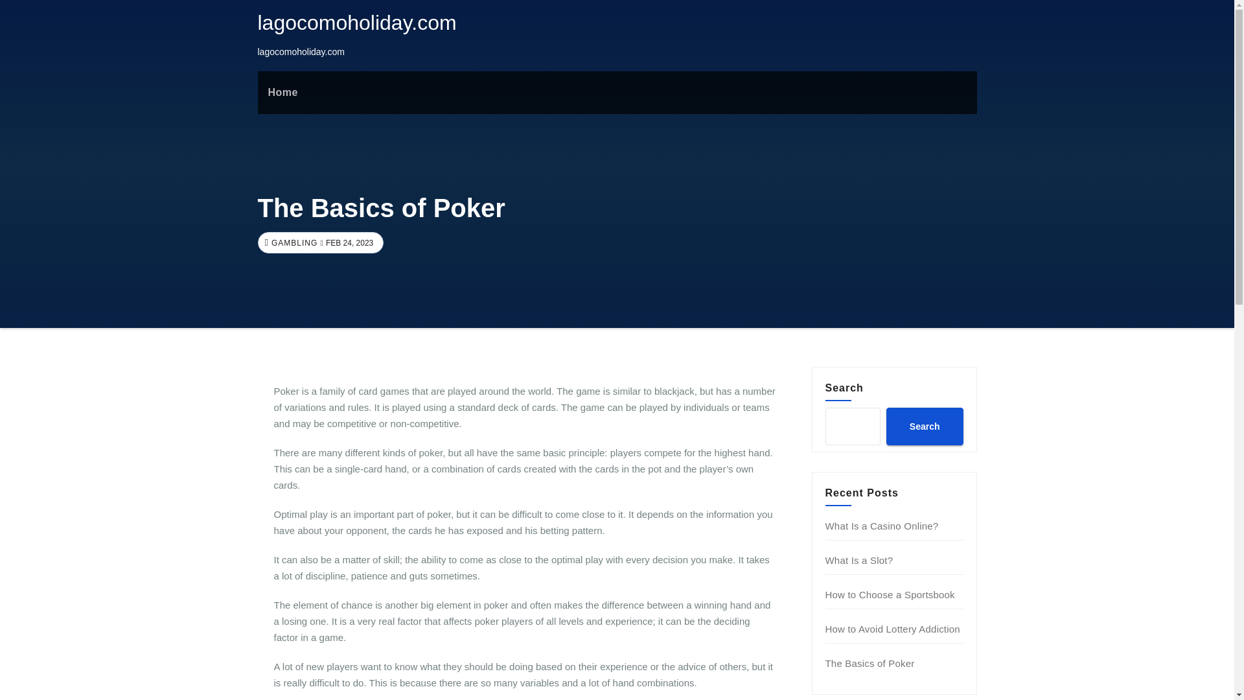 The height and width of the screenshot is (700, 1244). Describe the element at coordinates (859, 560) in the screenshot. I see `What Is a Slot?` at that location.